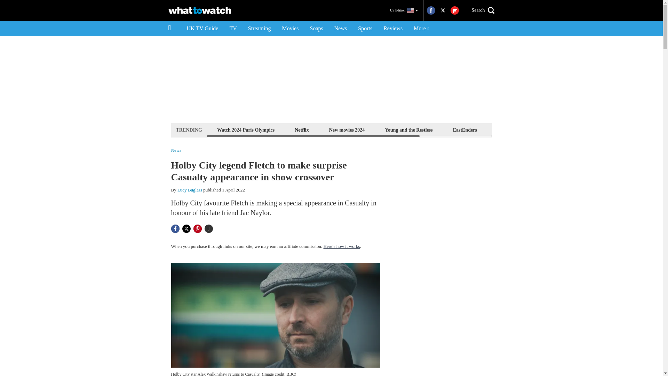 The height and width of the screenshot is (376, 668). Describe the element at coordinates (190, 189) in the screenshot. I see `Lucy Buglass` at that location.